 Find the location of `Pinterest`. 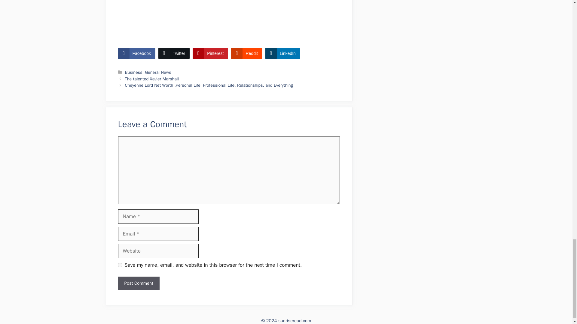

Pinterest is located at coordinates (210, 53).